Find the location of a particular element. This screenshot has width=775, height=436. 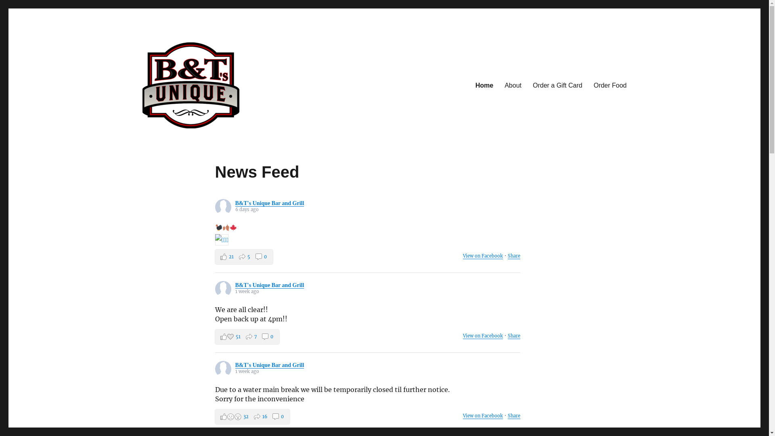

Likes:
51
Shares:
7
Comments:
0 is located at coordinates (247, 337).